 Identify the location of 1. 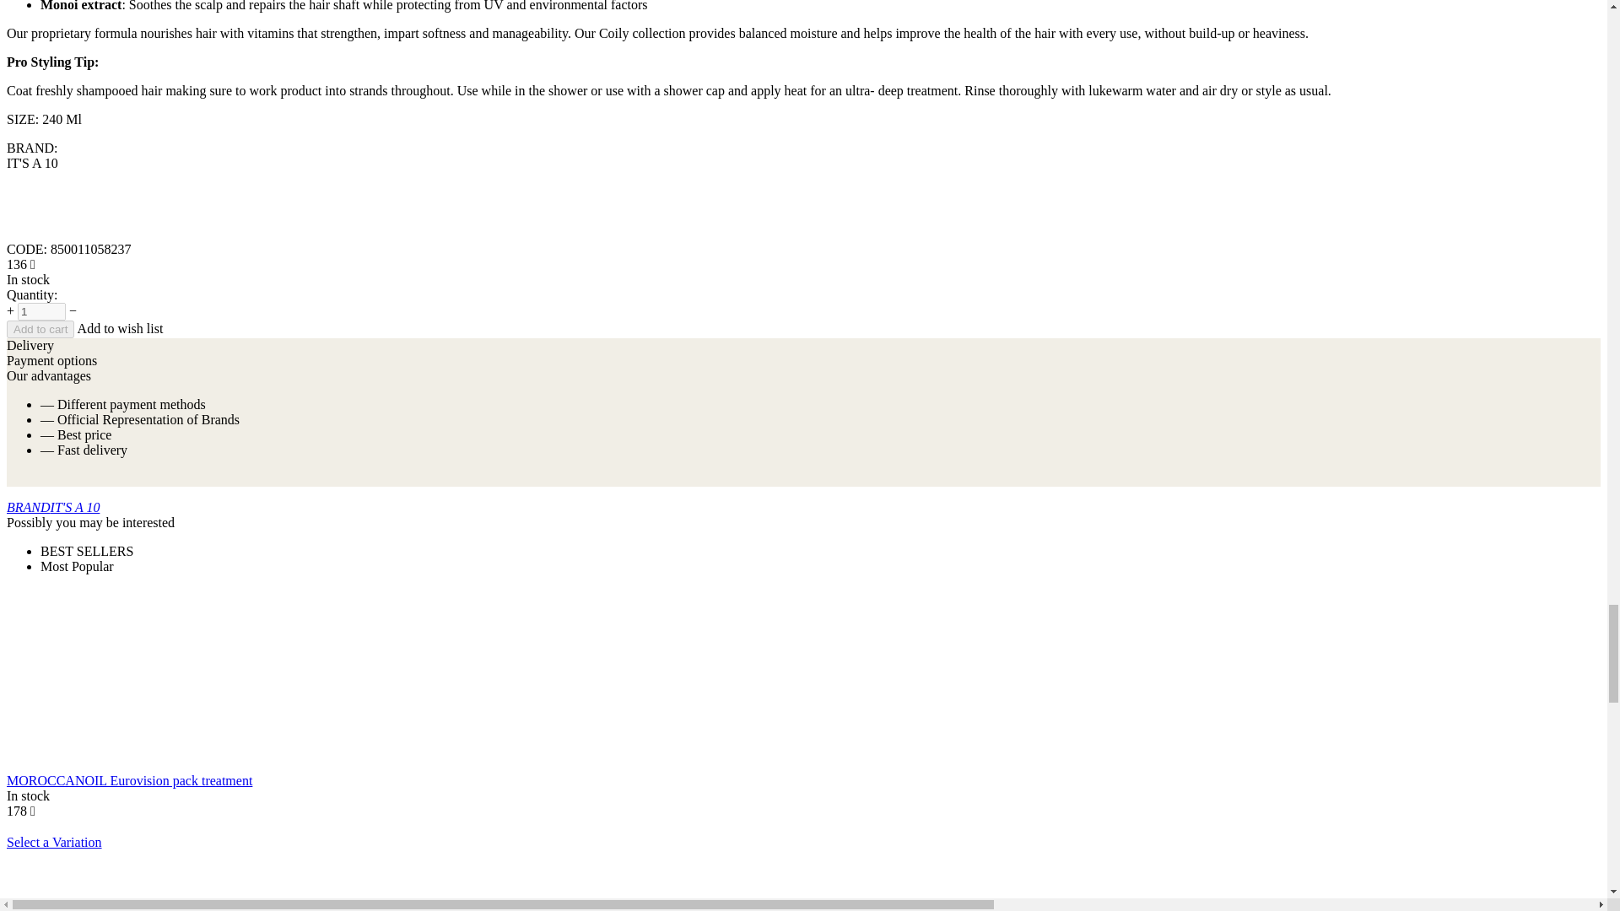
(42, 311).